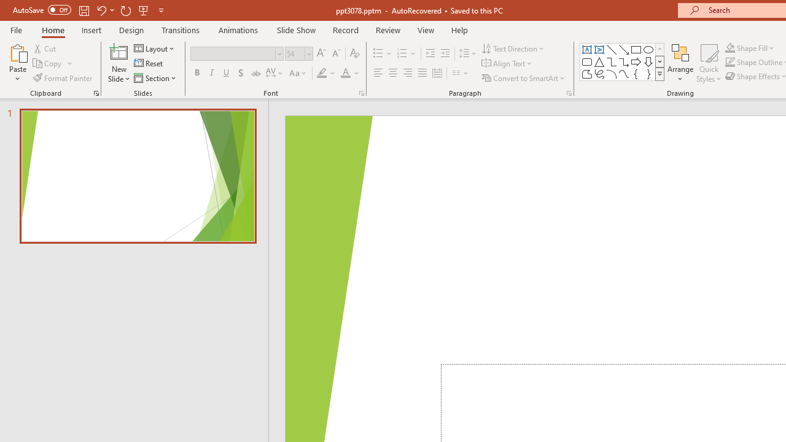 Image resolution: width=786 pixels, height=442 pixels. Describe the element at coordinates (648, 49) in the screenshot. I see `Oval` at that location.